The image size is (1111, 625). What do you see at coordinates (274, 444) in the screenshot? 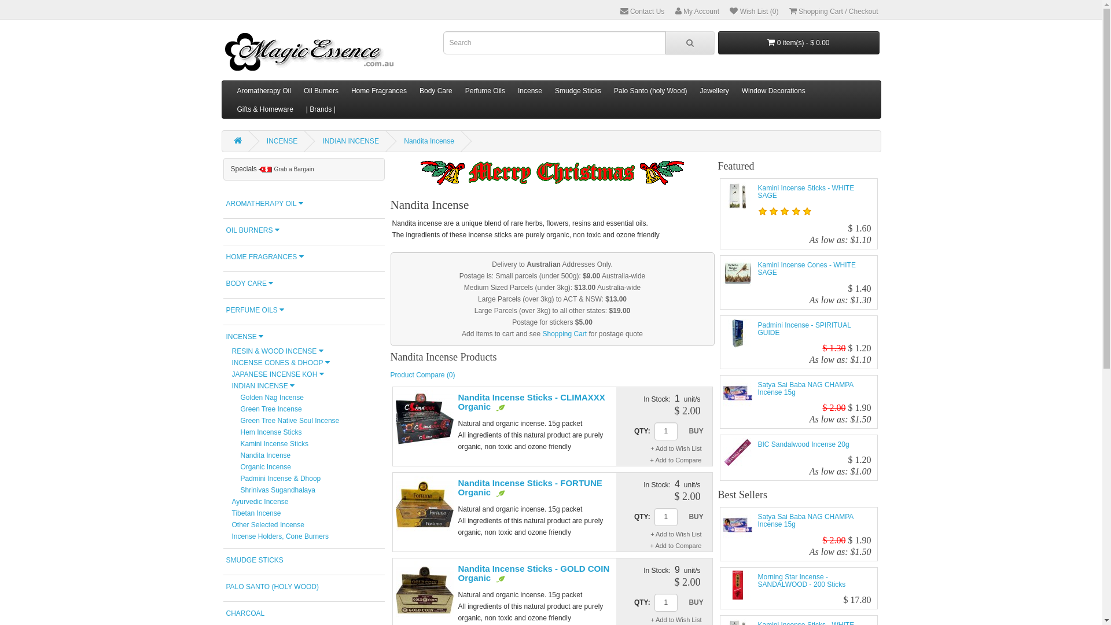
I see `Kamini Incense Sticks` at bounding box center [274, 444].